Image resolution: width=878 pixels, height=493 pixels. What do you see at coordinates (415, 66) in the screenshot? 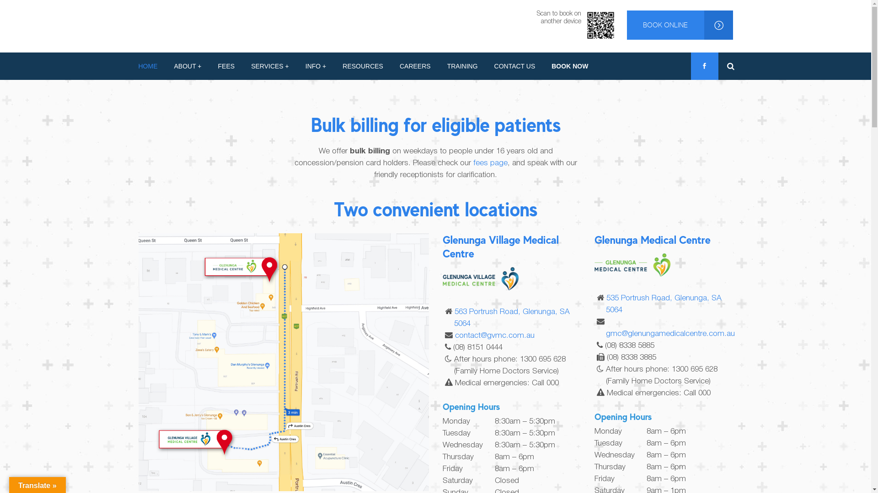
I see `CAREERS` at bounding box center [415, 66].